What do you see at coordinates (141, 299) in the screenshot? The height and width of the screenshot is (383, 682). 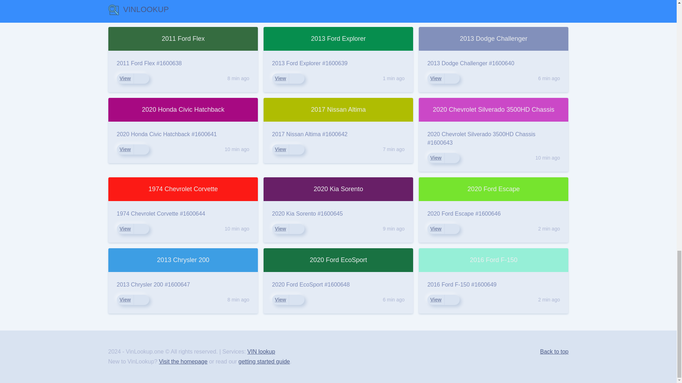 I see `Edit` at bounding box center [141, 299].